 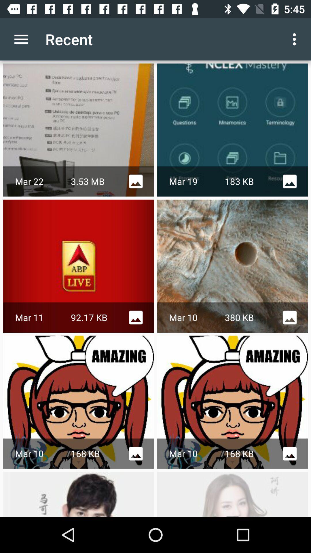 I want to click on select the second image which is in third row, so click(x=233, y=402).